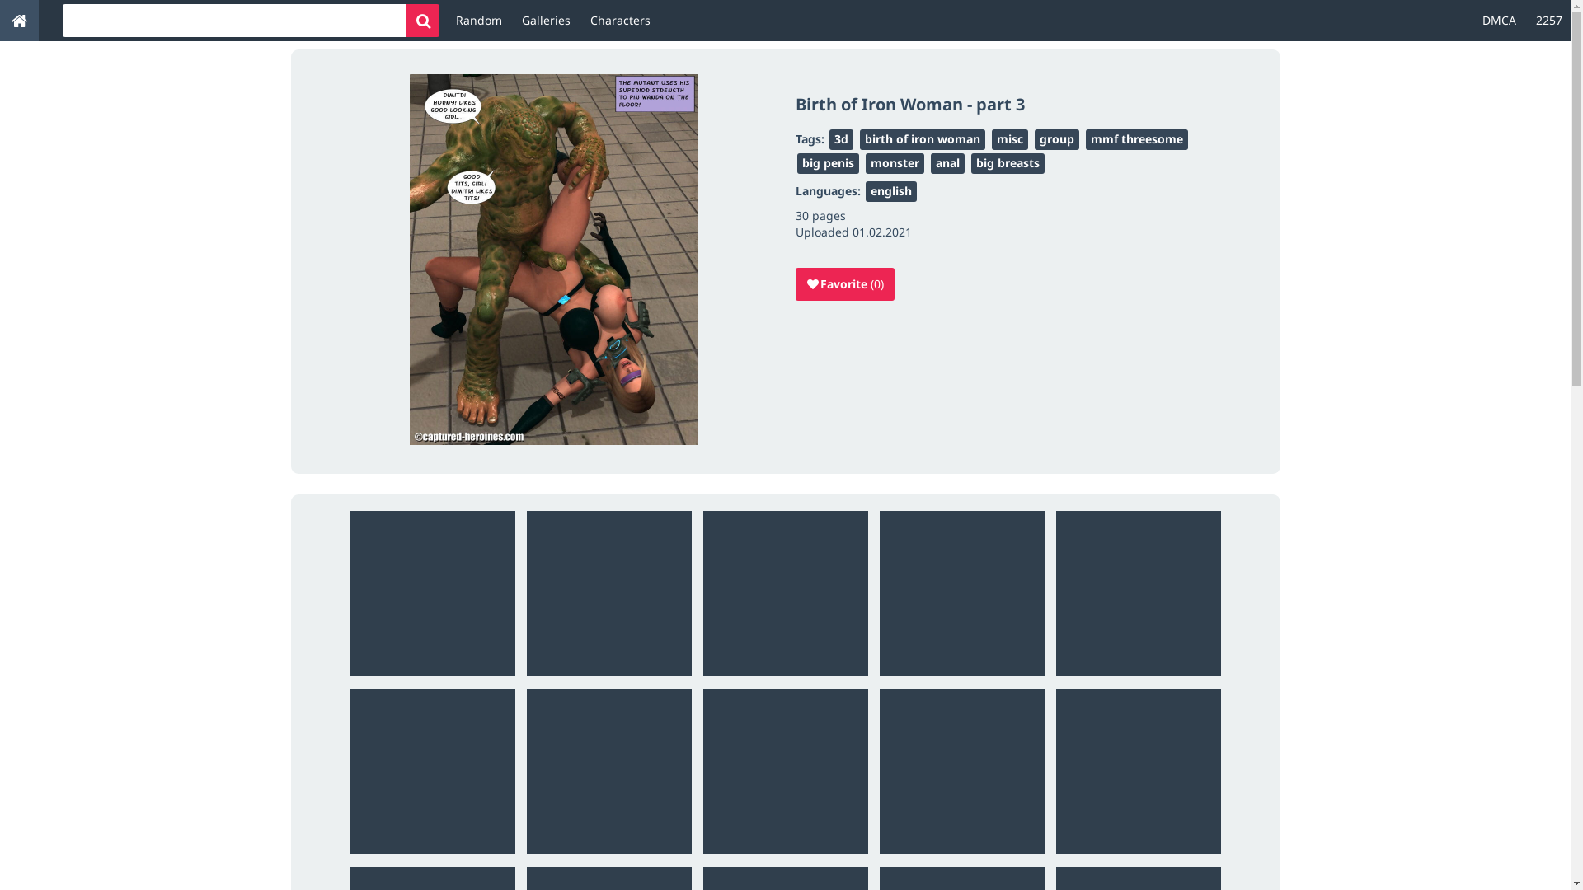  What do you see at coordinates (961, 771) in the screenshot?
I see `Page 9` at bounding box center [961, 771].